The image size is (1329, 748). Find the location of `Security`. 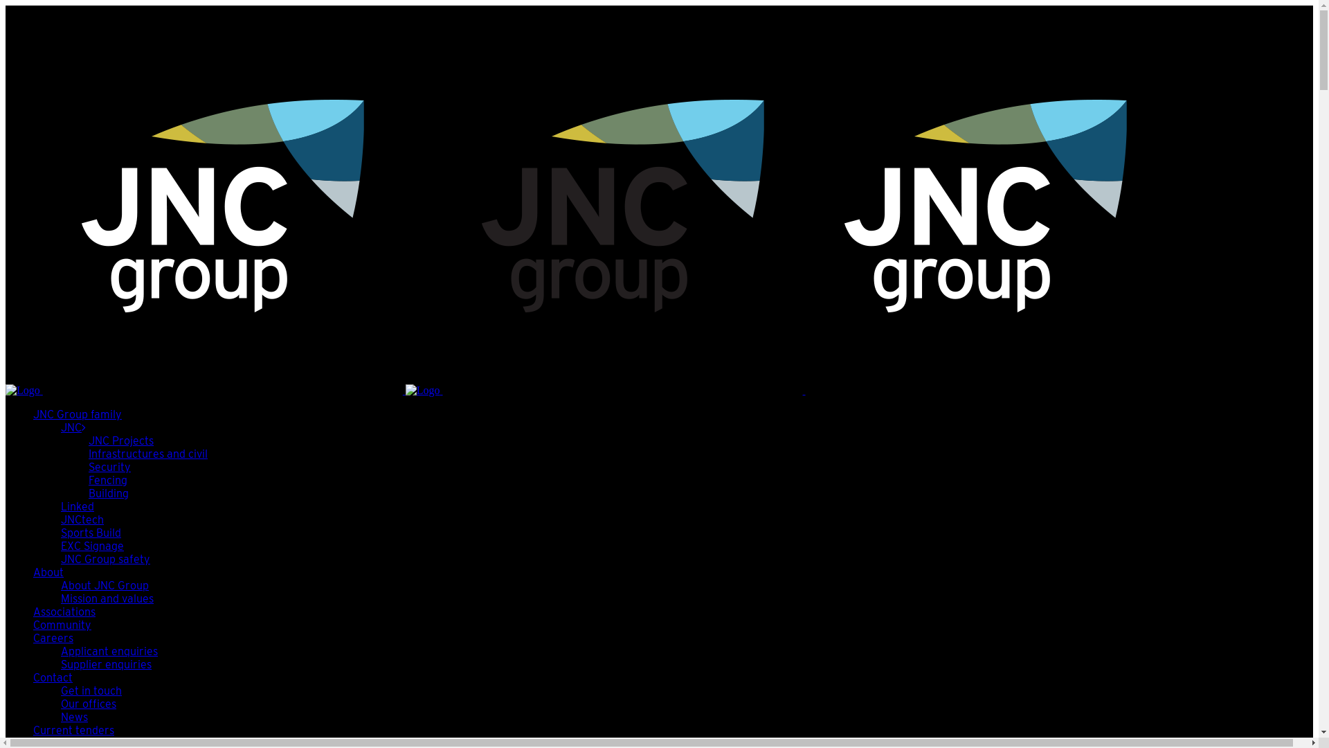

Security is located at coordinates (109, 467).